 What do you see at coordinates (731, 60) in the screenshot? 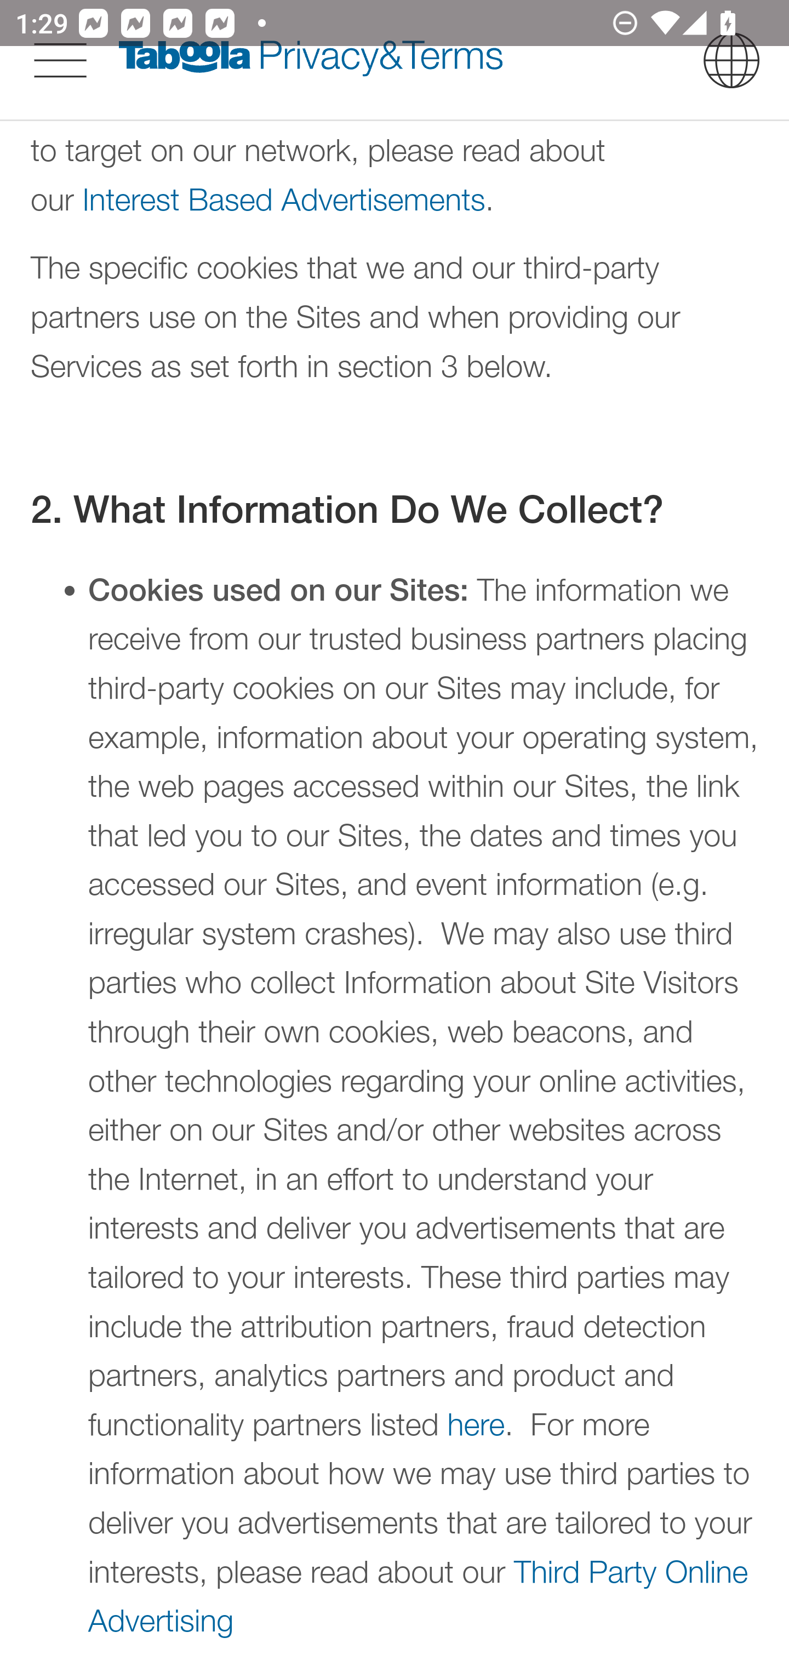
I see `English` at bounding box center [731, 60].